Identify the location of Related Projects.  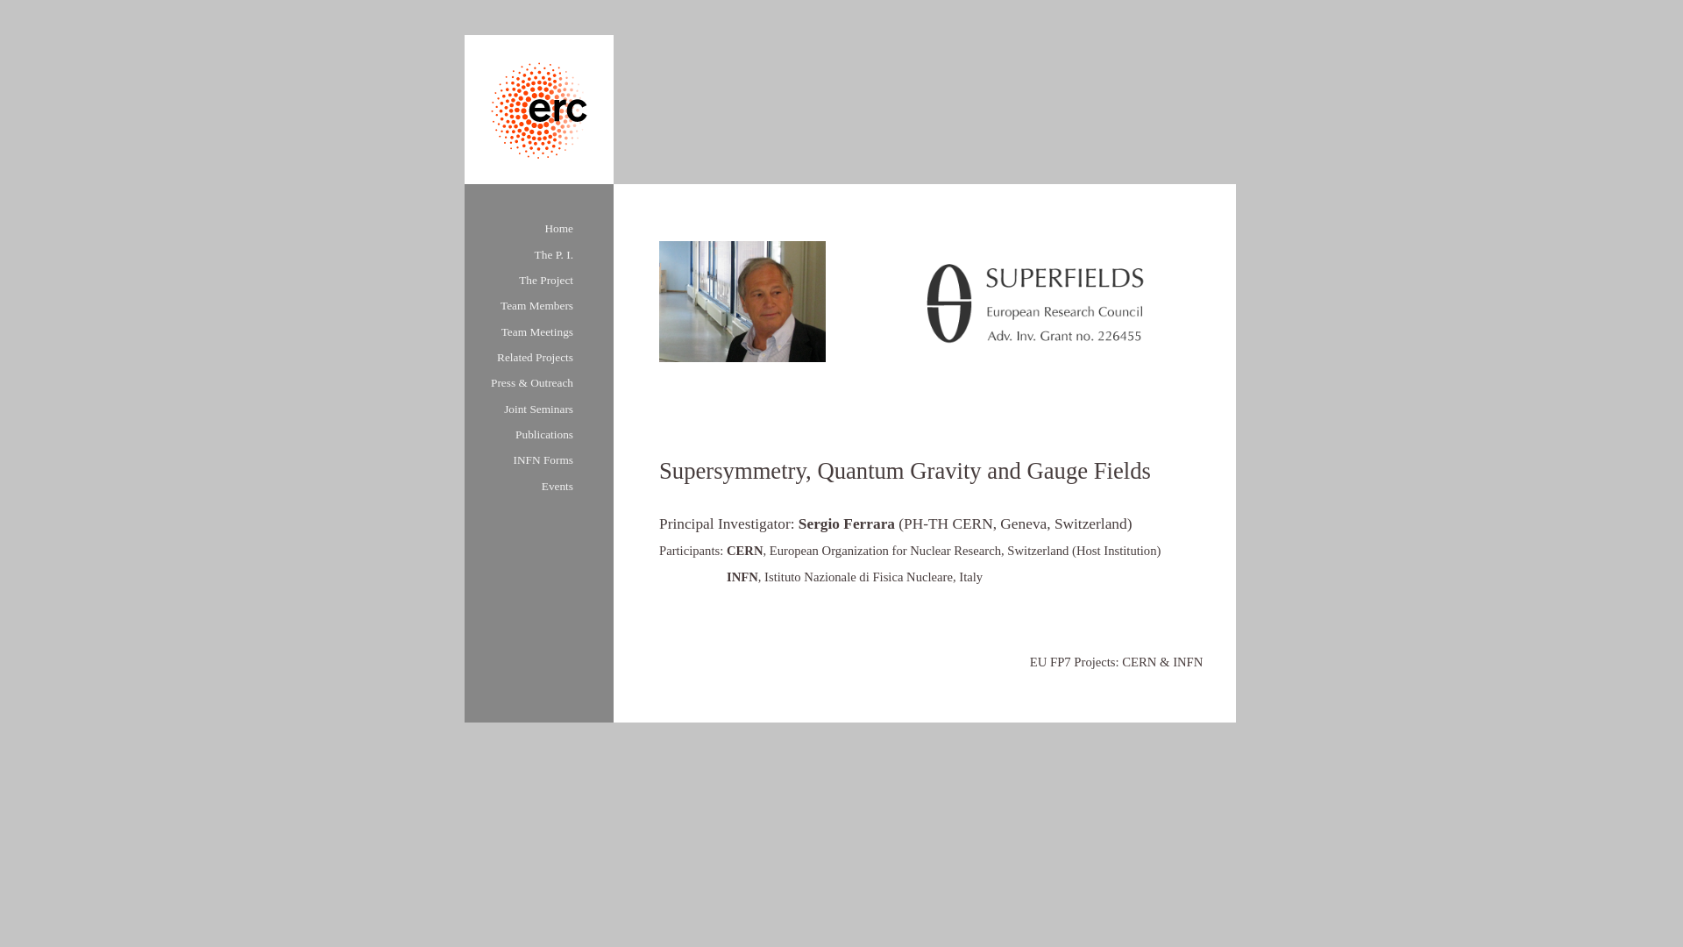
(535, 358).